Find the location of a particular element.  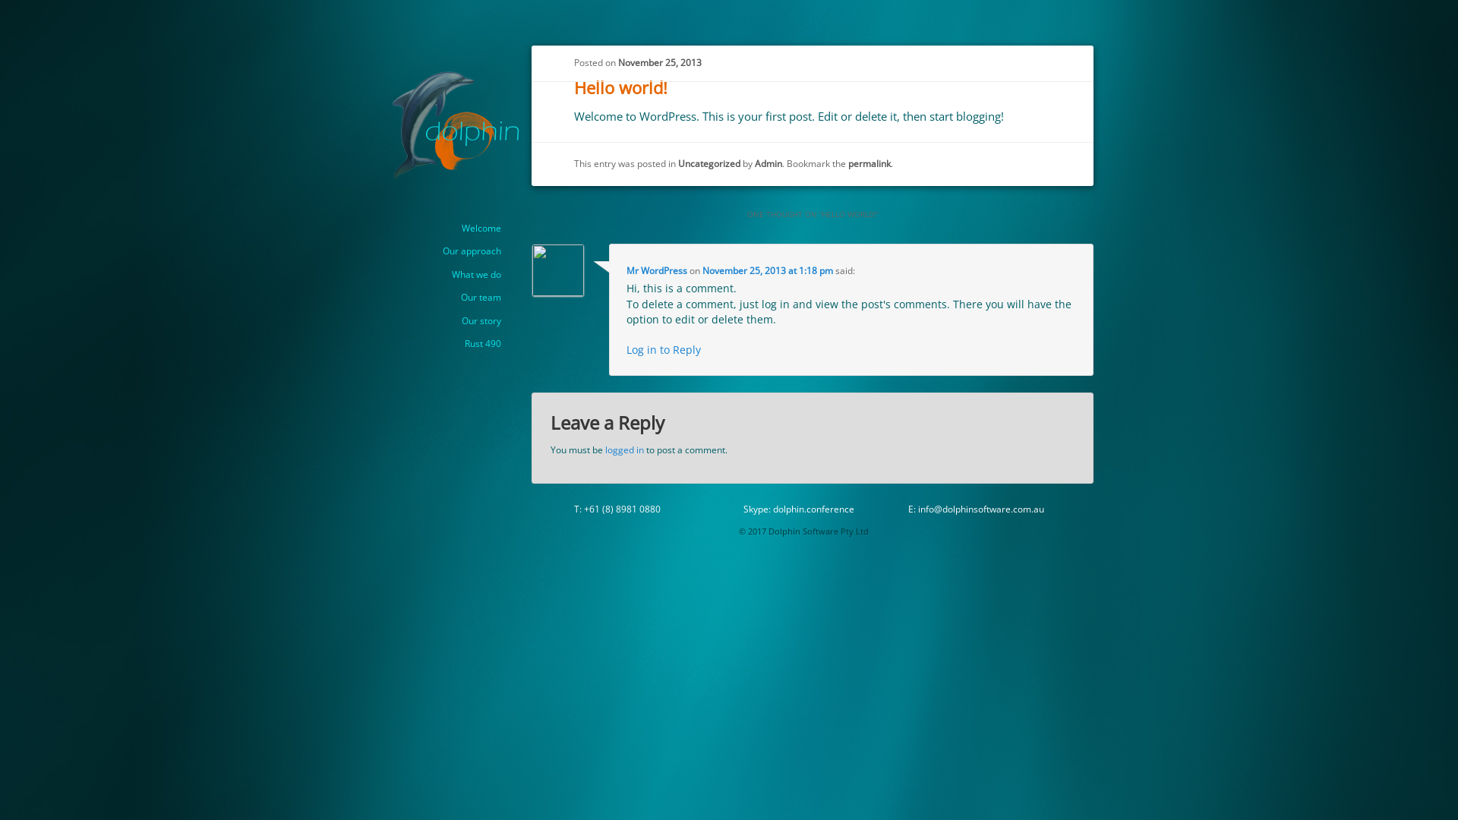

Rust 490 is located at coordinates (483, 343).